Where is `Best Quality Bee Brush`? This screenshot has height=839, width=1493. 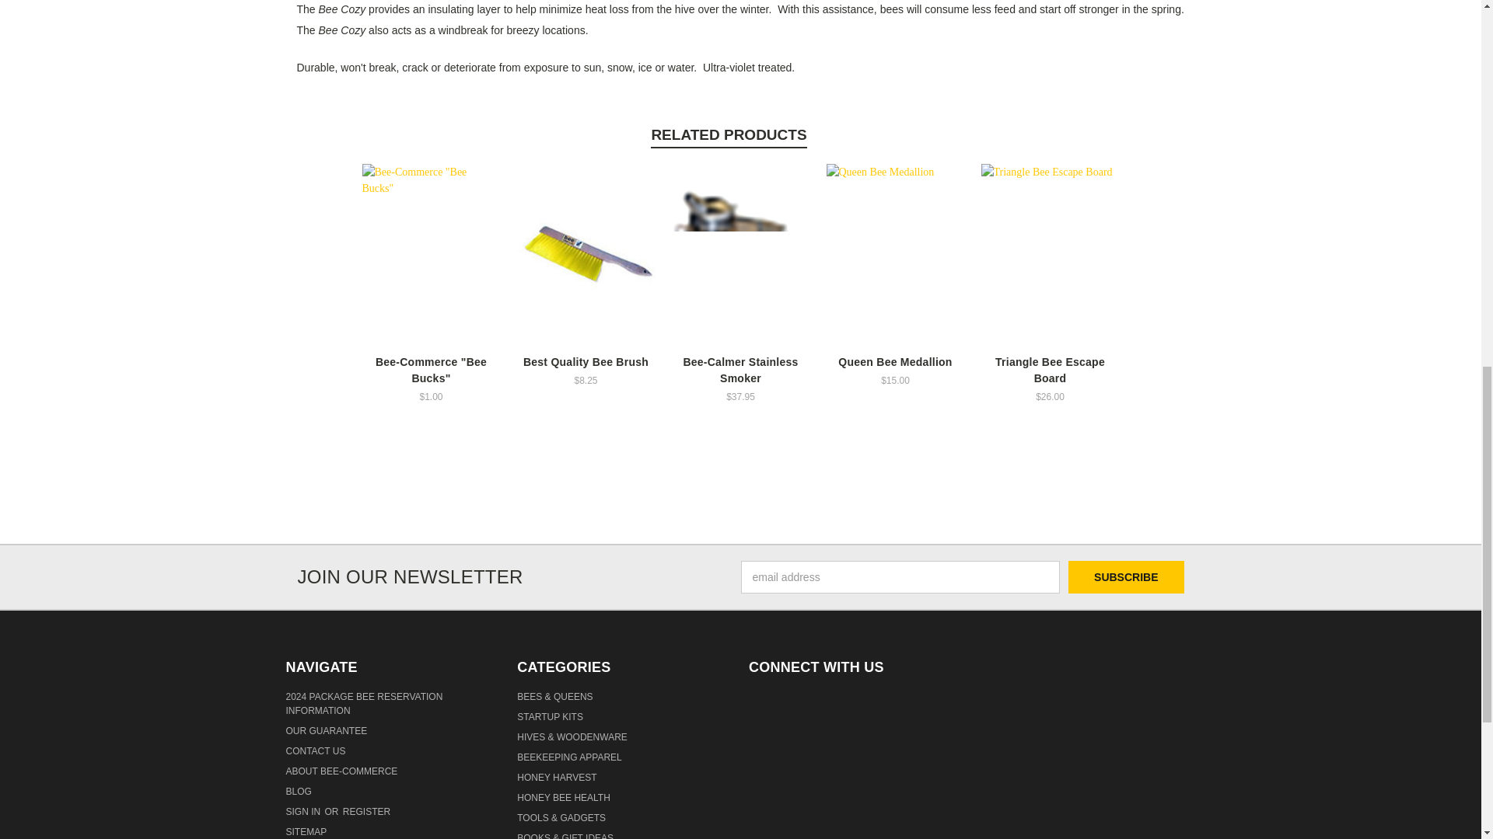
Best Quality Bee Brush is located at coordinates (586, 254).